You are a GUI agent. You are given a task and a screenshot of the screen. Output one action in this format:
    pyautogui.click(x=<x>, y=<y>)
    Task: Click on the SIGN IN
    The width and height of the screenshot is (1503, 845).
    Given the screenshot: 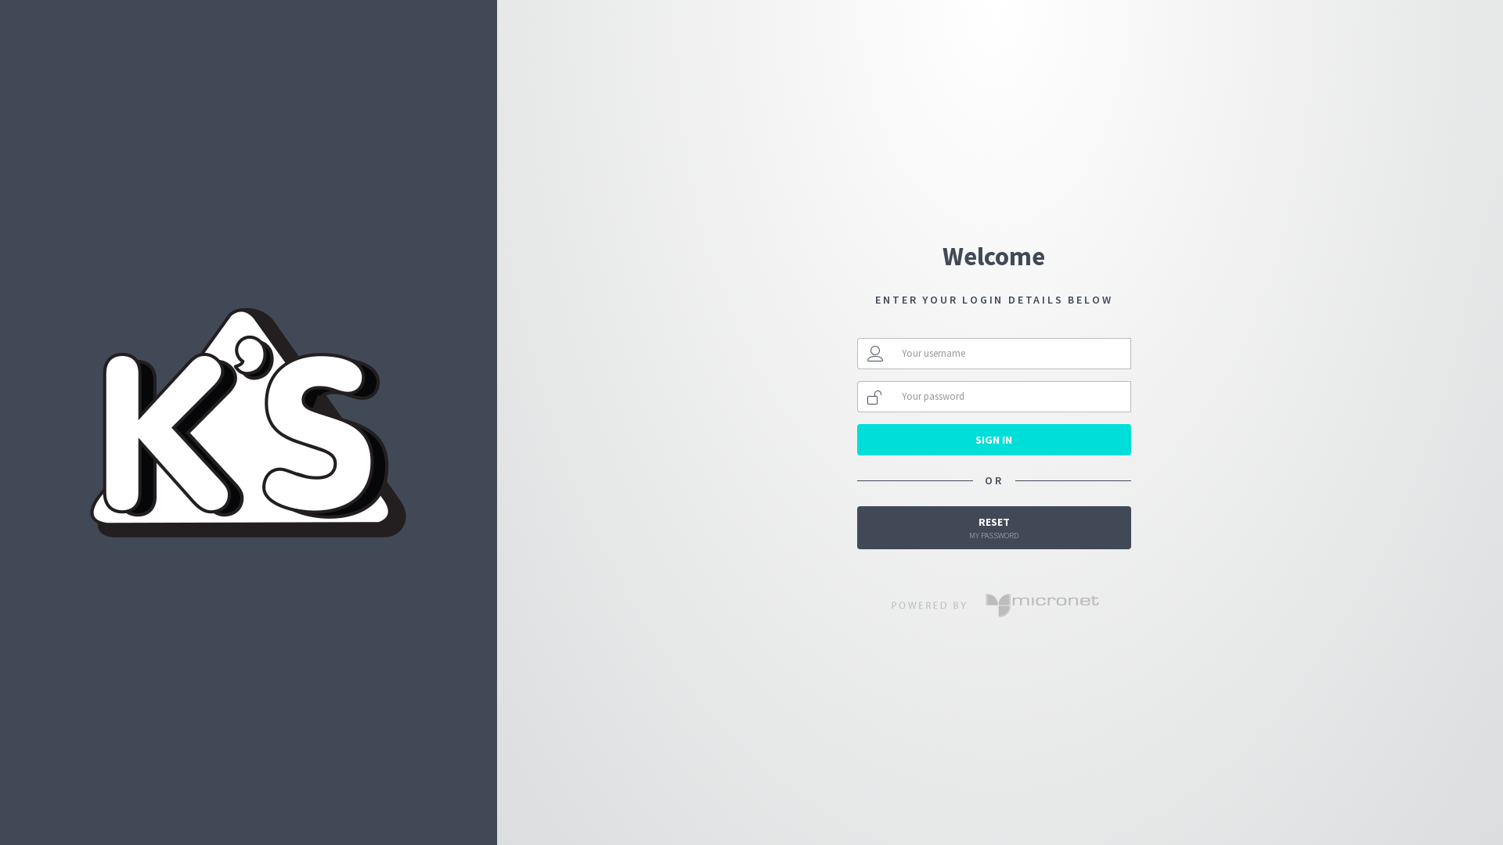 What is the action you would take?
    pyautogui.click(x=994, y=440)
    